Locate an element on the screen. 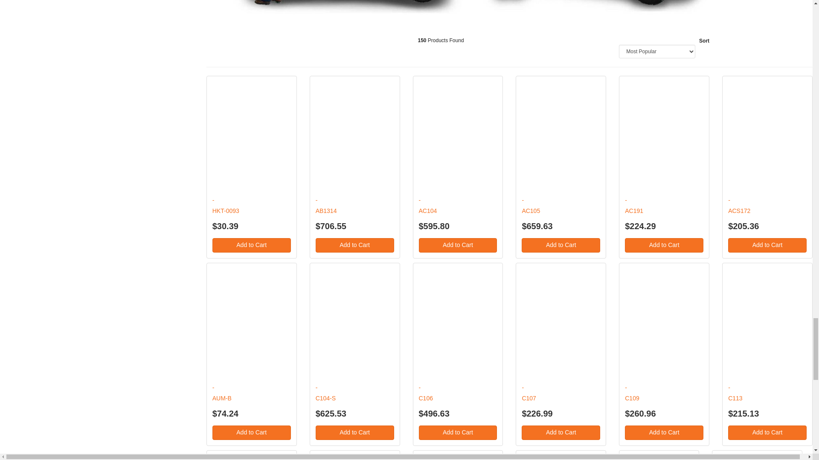 The image size is (819, 460). Add  to Cart is located at coordinates (251, 433).